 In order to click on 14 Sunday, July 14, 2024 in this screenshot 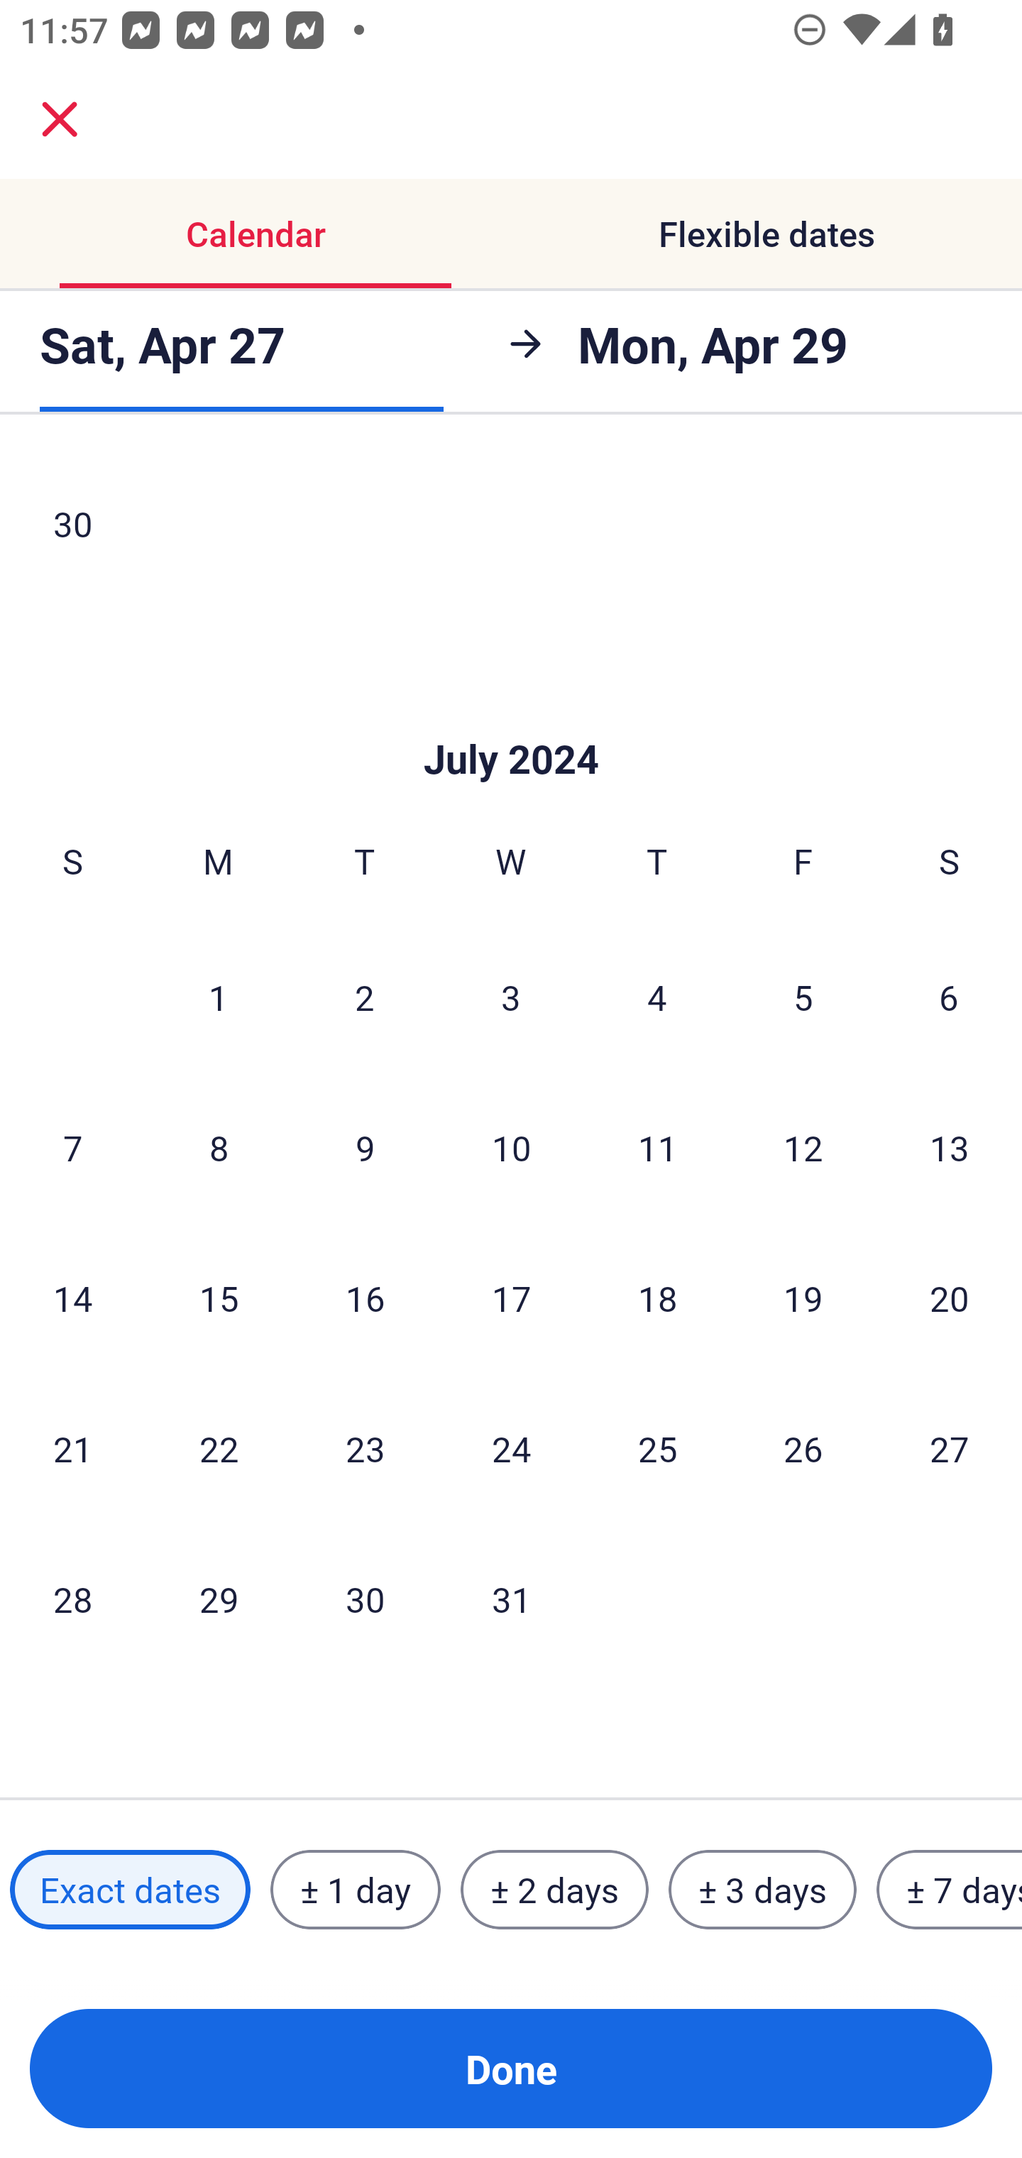, I will do `click(72, 1298)`.